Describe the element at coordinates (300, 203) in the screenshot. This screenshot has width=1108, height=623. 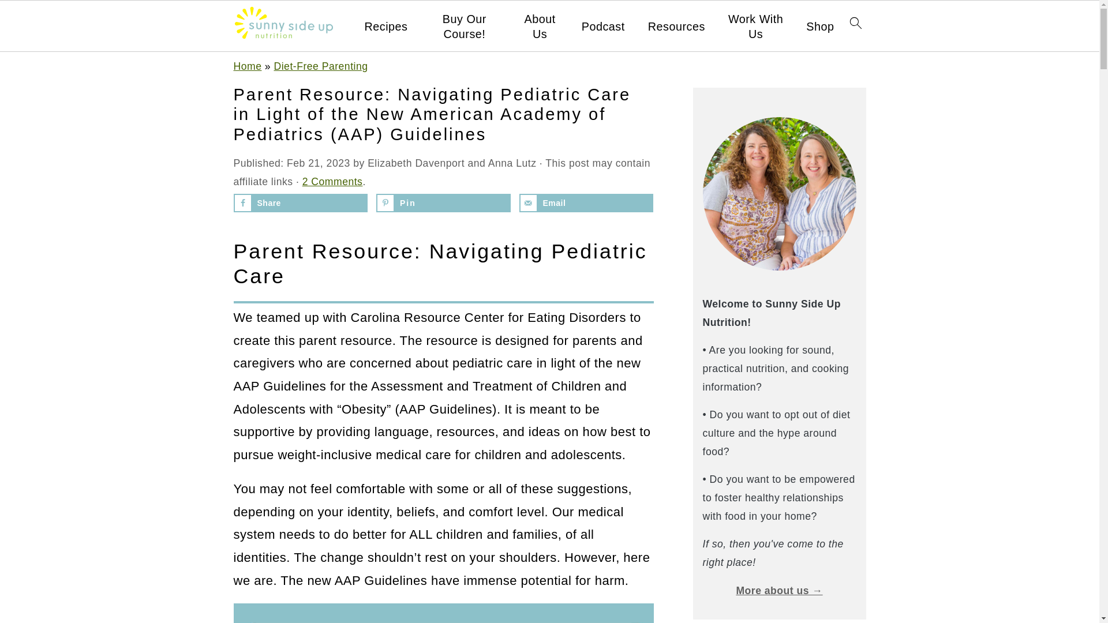
I see `Share on Facebook` at that location.